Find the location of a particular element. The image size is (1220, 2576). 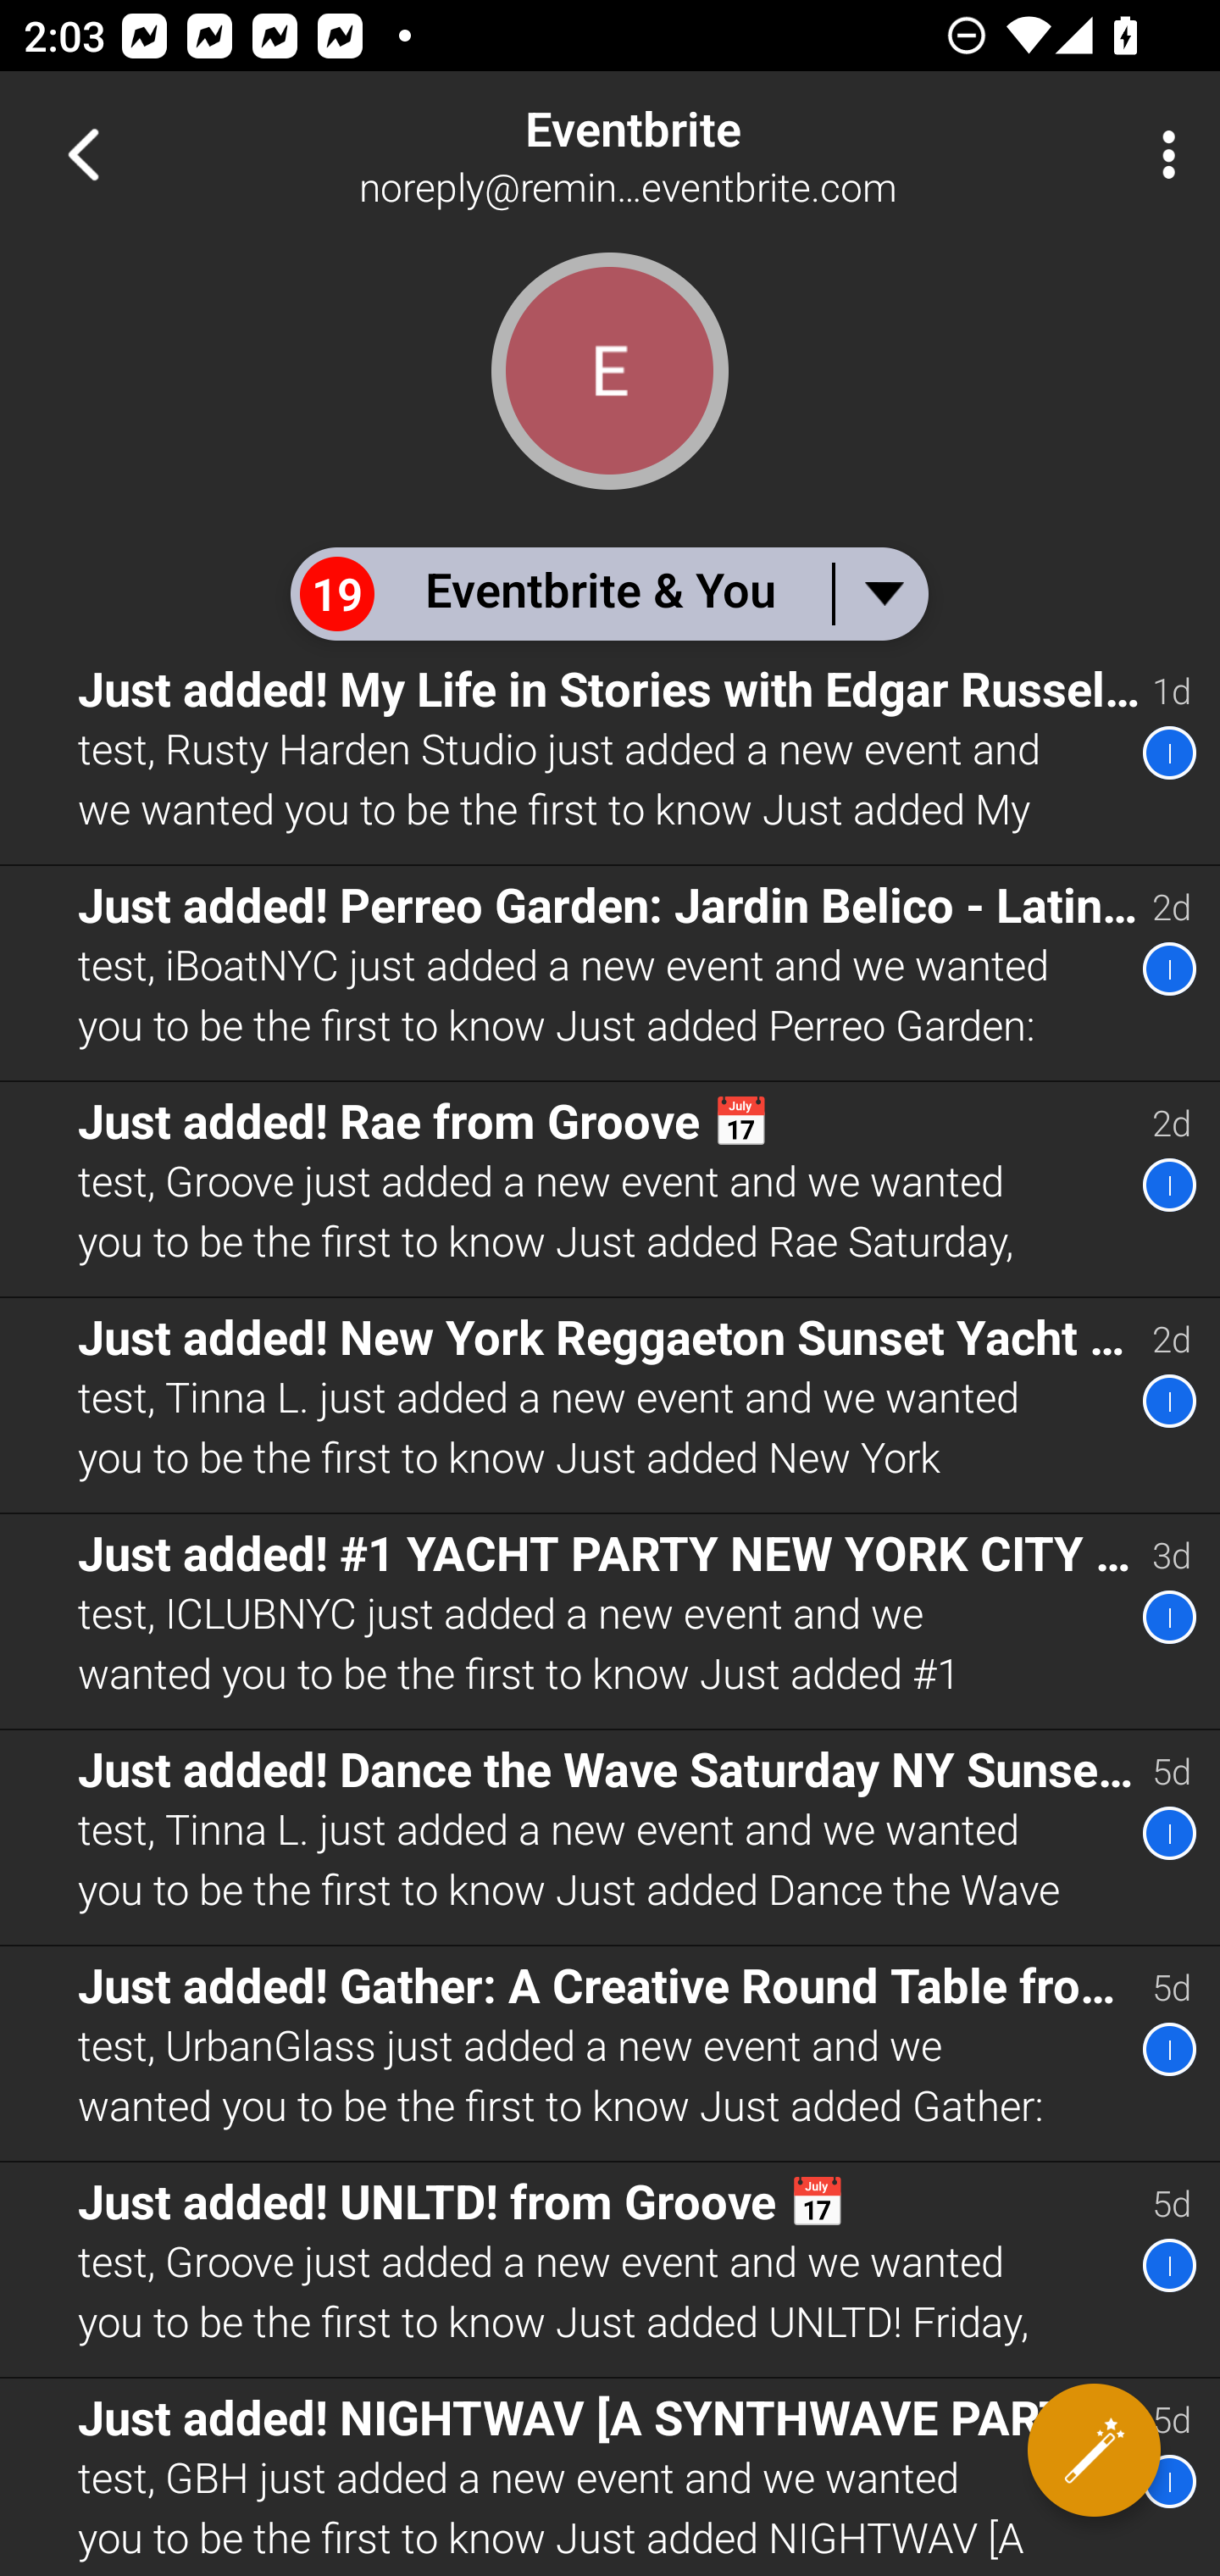

More Options is located at coordinates (1161, 154).